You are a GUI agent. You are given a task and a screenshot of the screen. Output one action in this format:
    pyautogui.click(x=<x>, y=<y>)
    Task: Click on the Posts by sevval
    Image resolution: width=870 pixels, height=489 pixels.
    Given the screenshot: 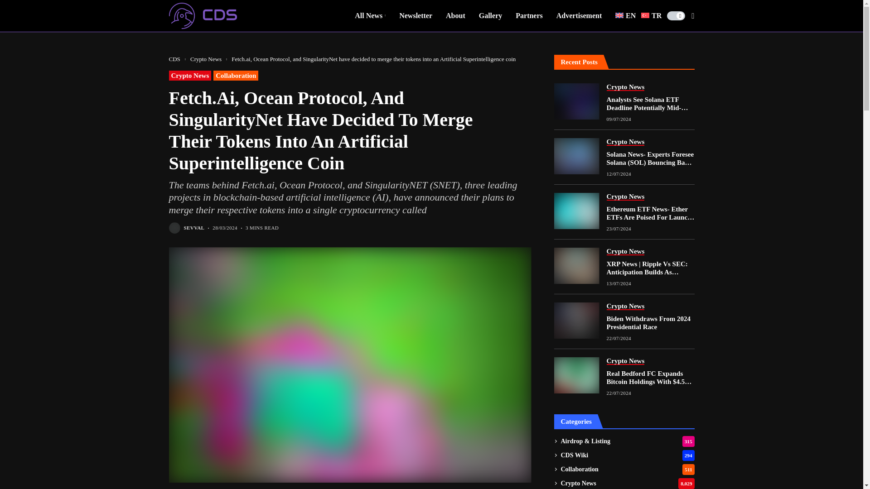 What is the action you would take?
    pyautogui.click(x=194, y=227)
    